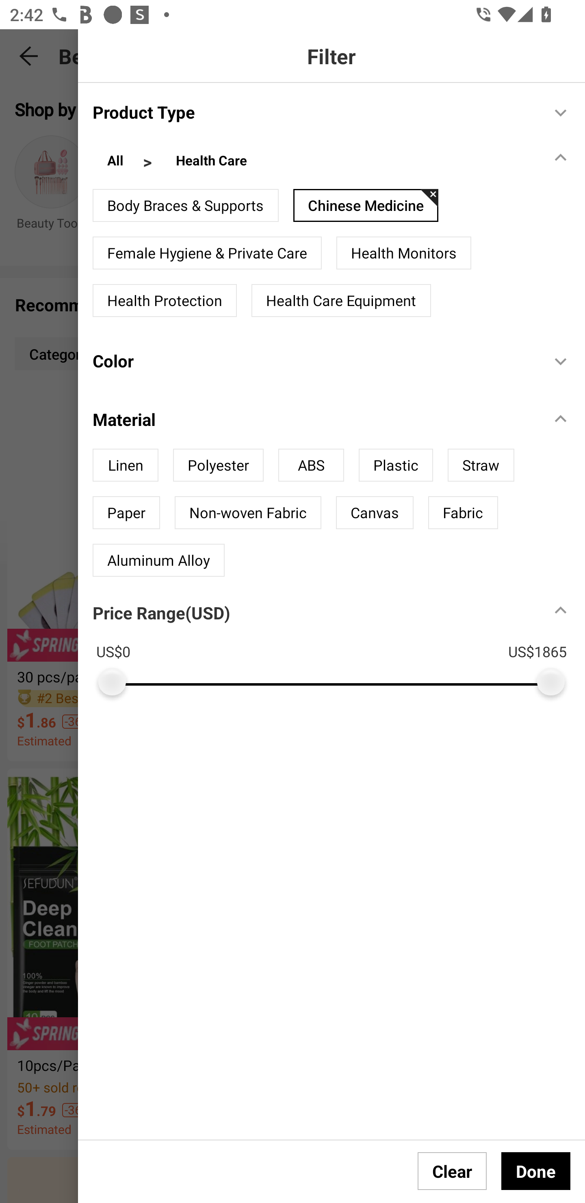  Describe the element at coordinates (366, 205) in the screenshot. I see `Chinese Medicine` at that location.